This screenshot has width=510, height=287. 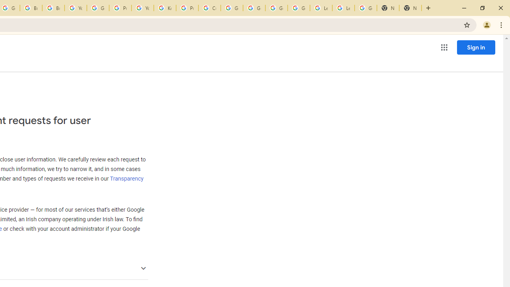 What do you see at coordinates (143, 8) in the screenshot?
I see `YouTube` at bounding box center [143, 8].